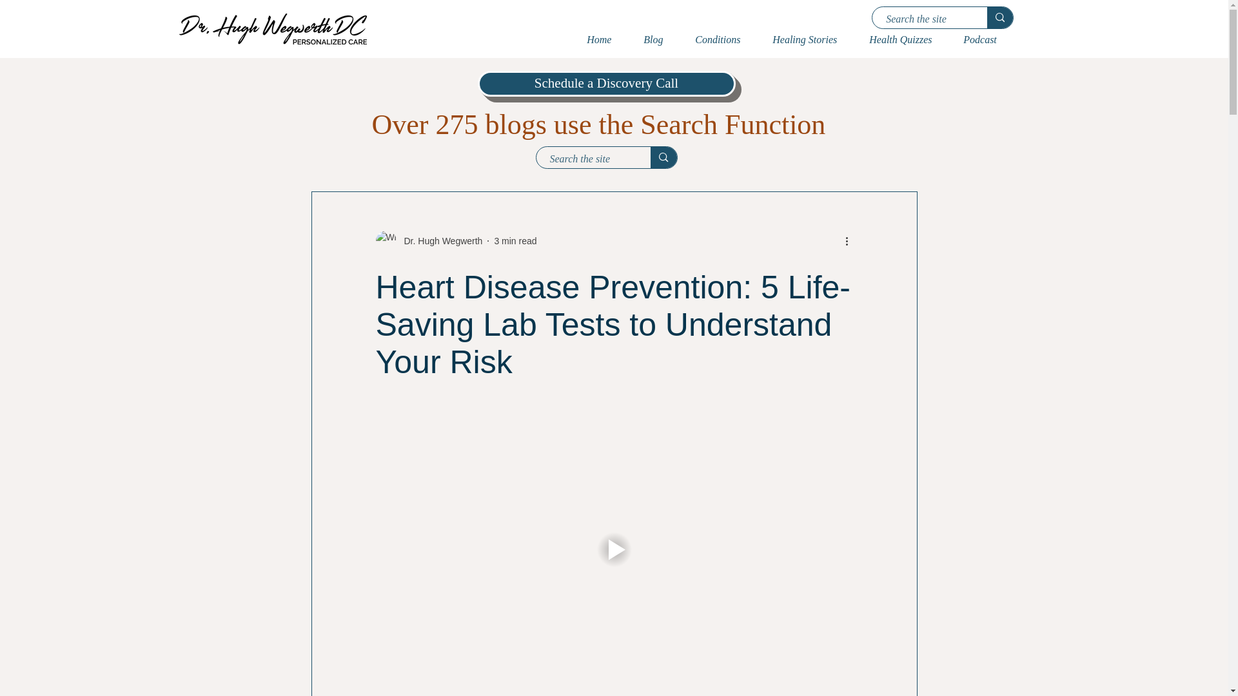  What do you see at coordinates (906, 40) in the screenshot?
I see `Health Quizzes` at bounding box center [906, 40].